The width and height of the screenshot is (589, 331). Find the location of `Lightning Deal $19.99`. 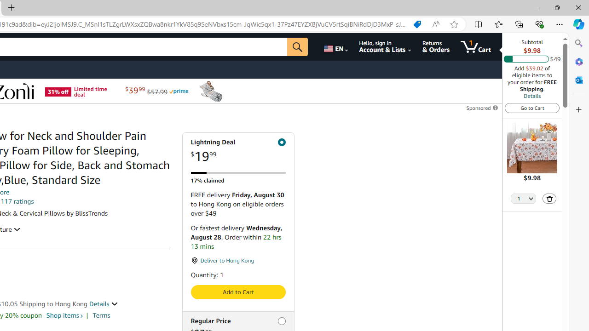

Lightning Deal $19.99 is located at coordinates (237, 151).